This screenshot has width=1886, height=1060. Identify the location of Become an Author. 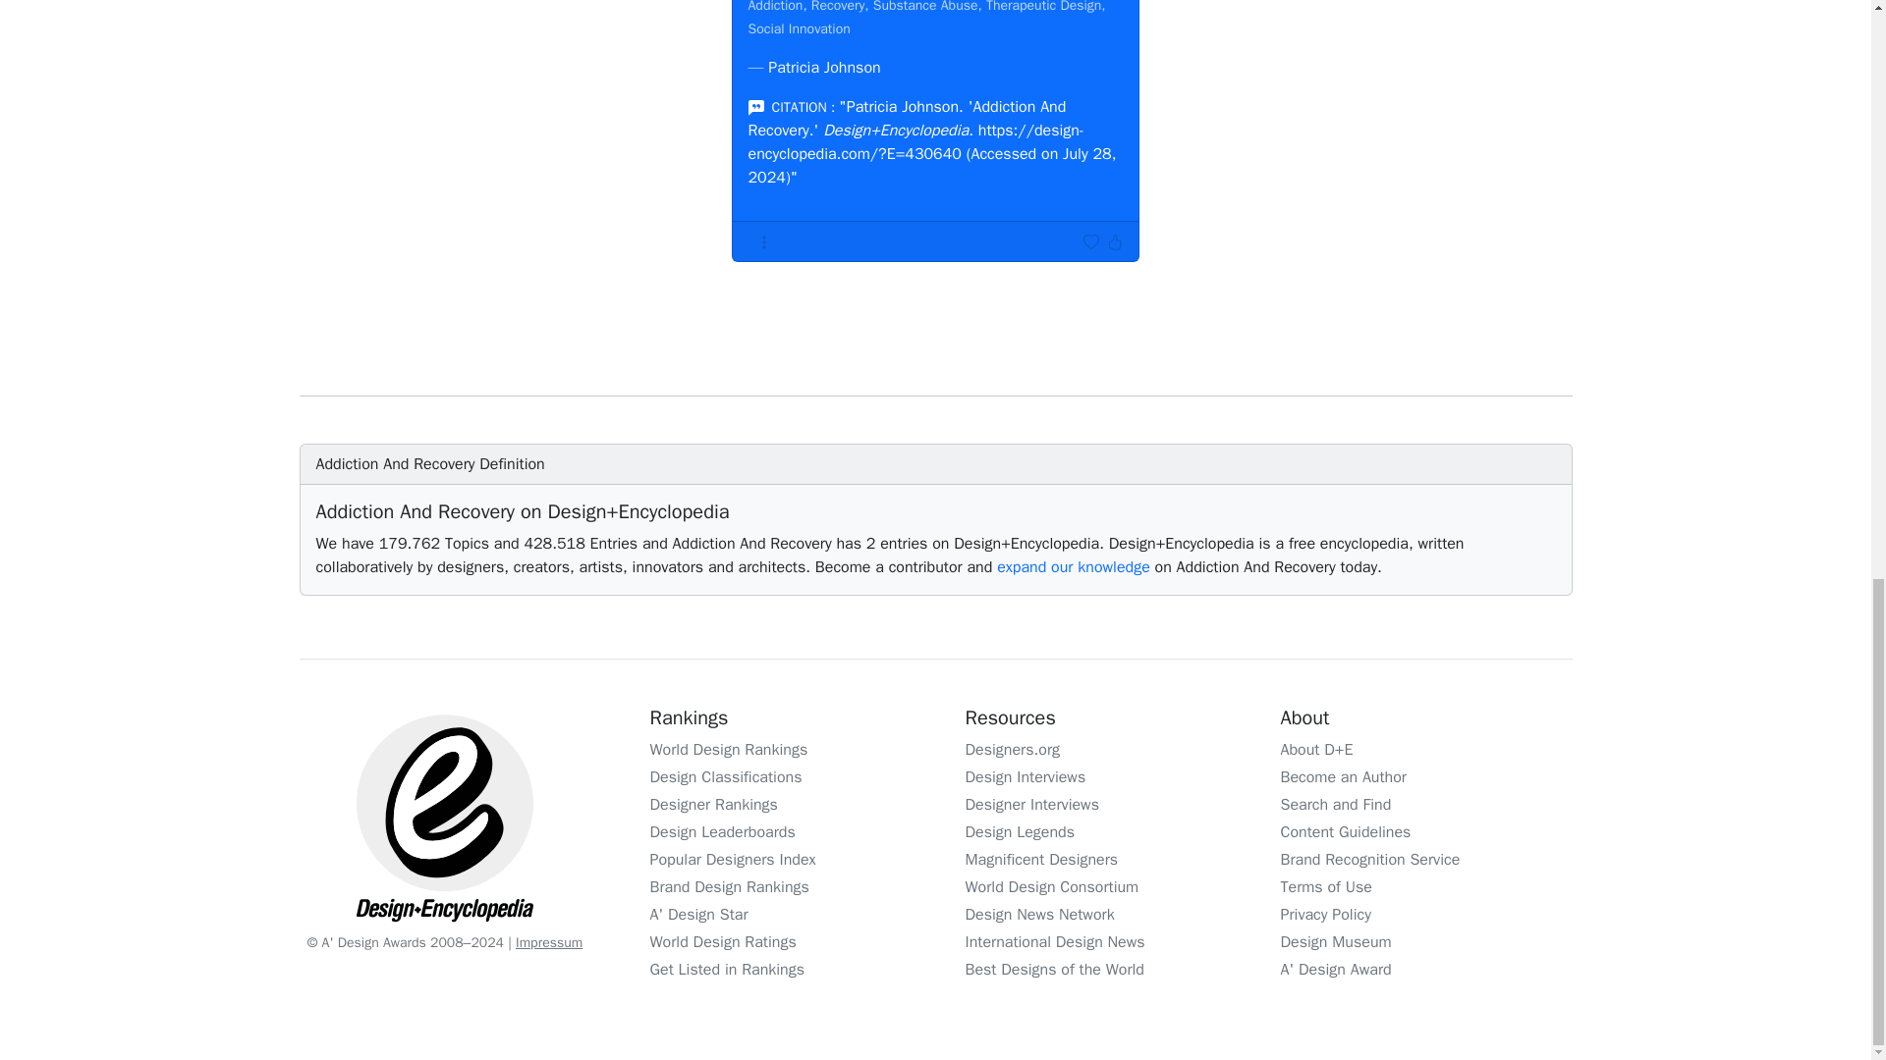
(1344, 777).